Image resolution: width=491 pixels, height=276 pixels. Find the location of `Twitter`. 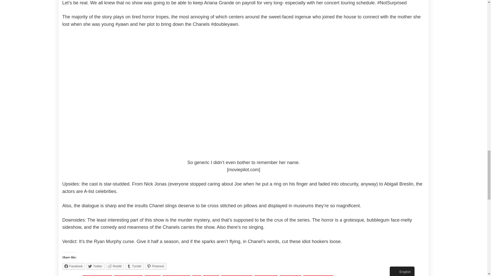

Twitter is located at coordinates (95, 266).